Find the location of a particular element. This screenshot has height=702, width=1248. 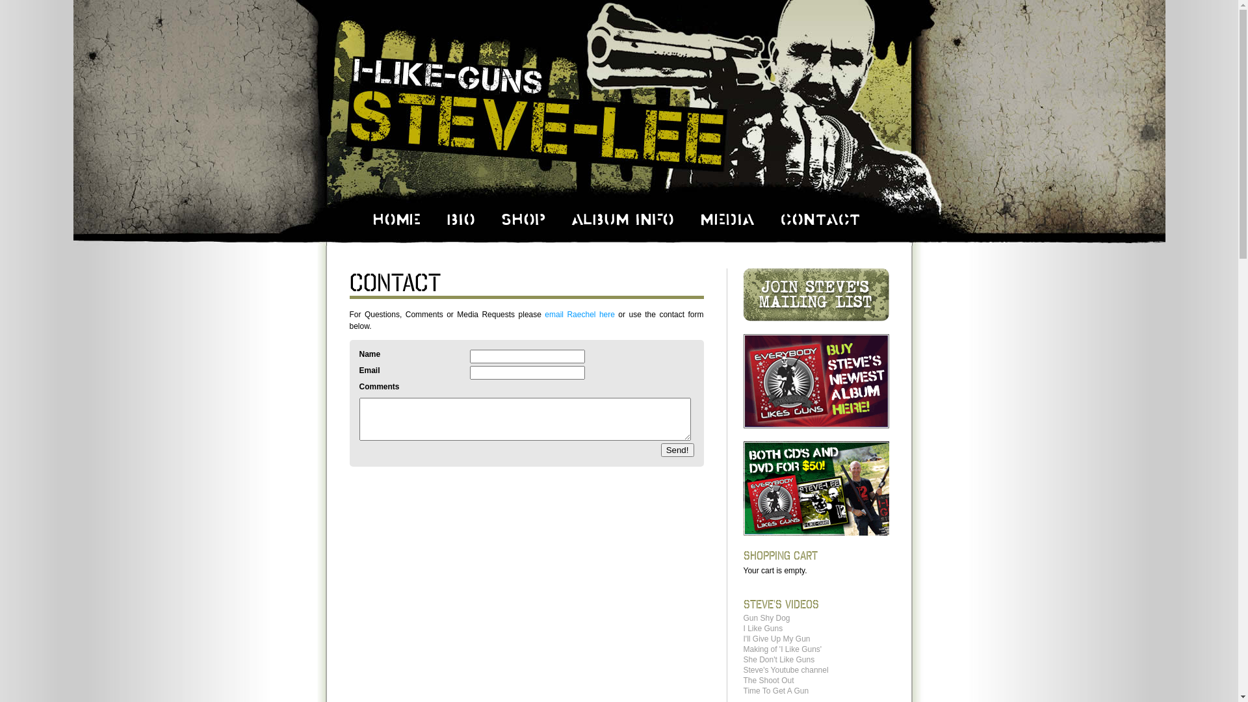

Steve's Youtube channel is located at coordinates (786, 670).